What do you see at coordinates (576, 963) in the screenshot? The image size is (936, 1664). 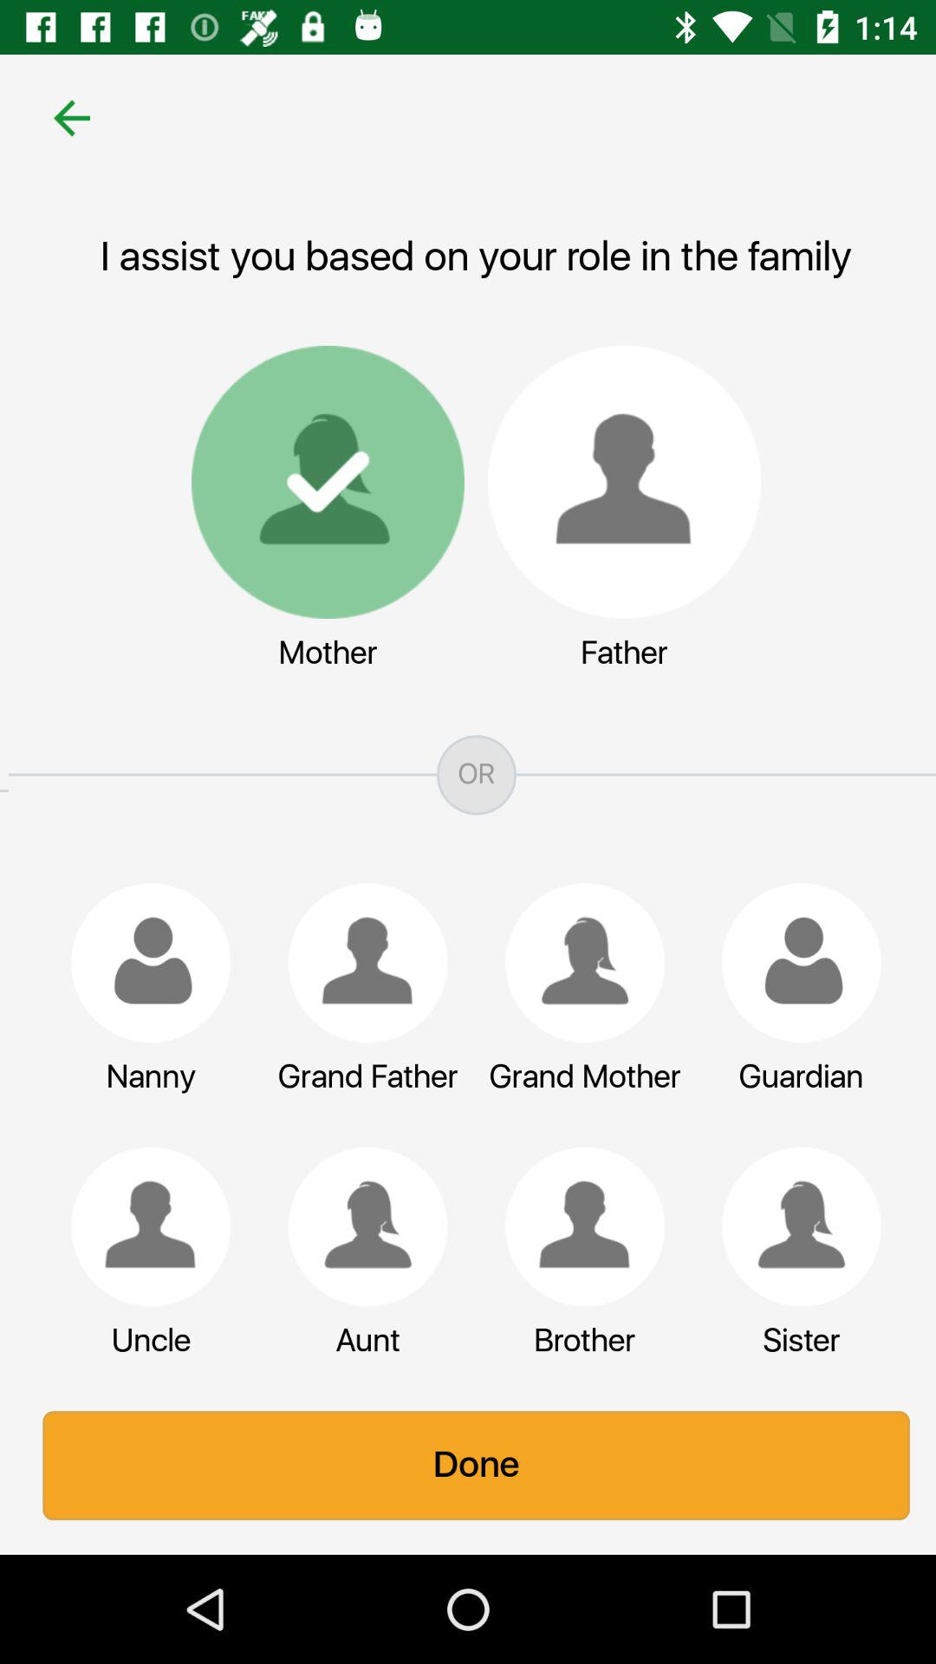 I see `choose indicated item` at bounding box center [576, 963].